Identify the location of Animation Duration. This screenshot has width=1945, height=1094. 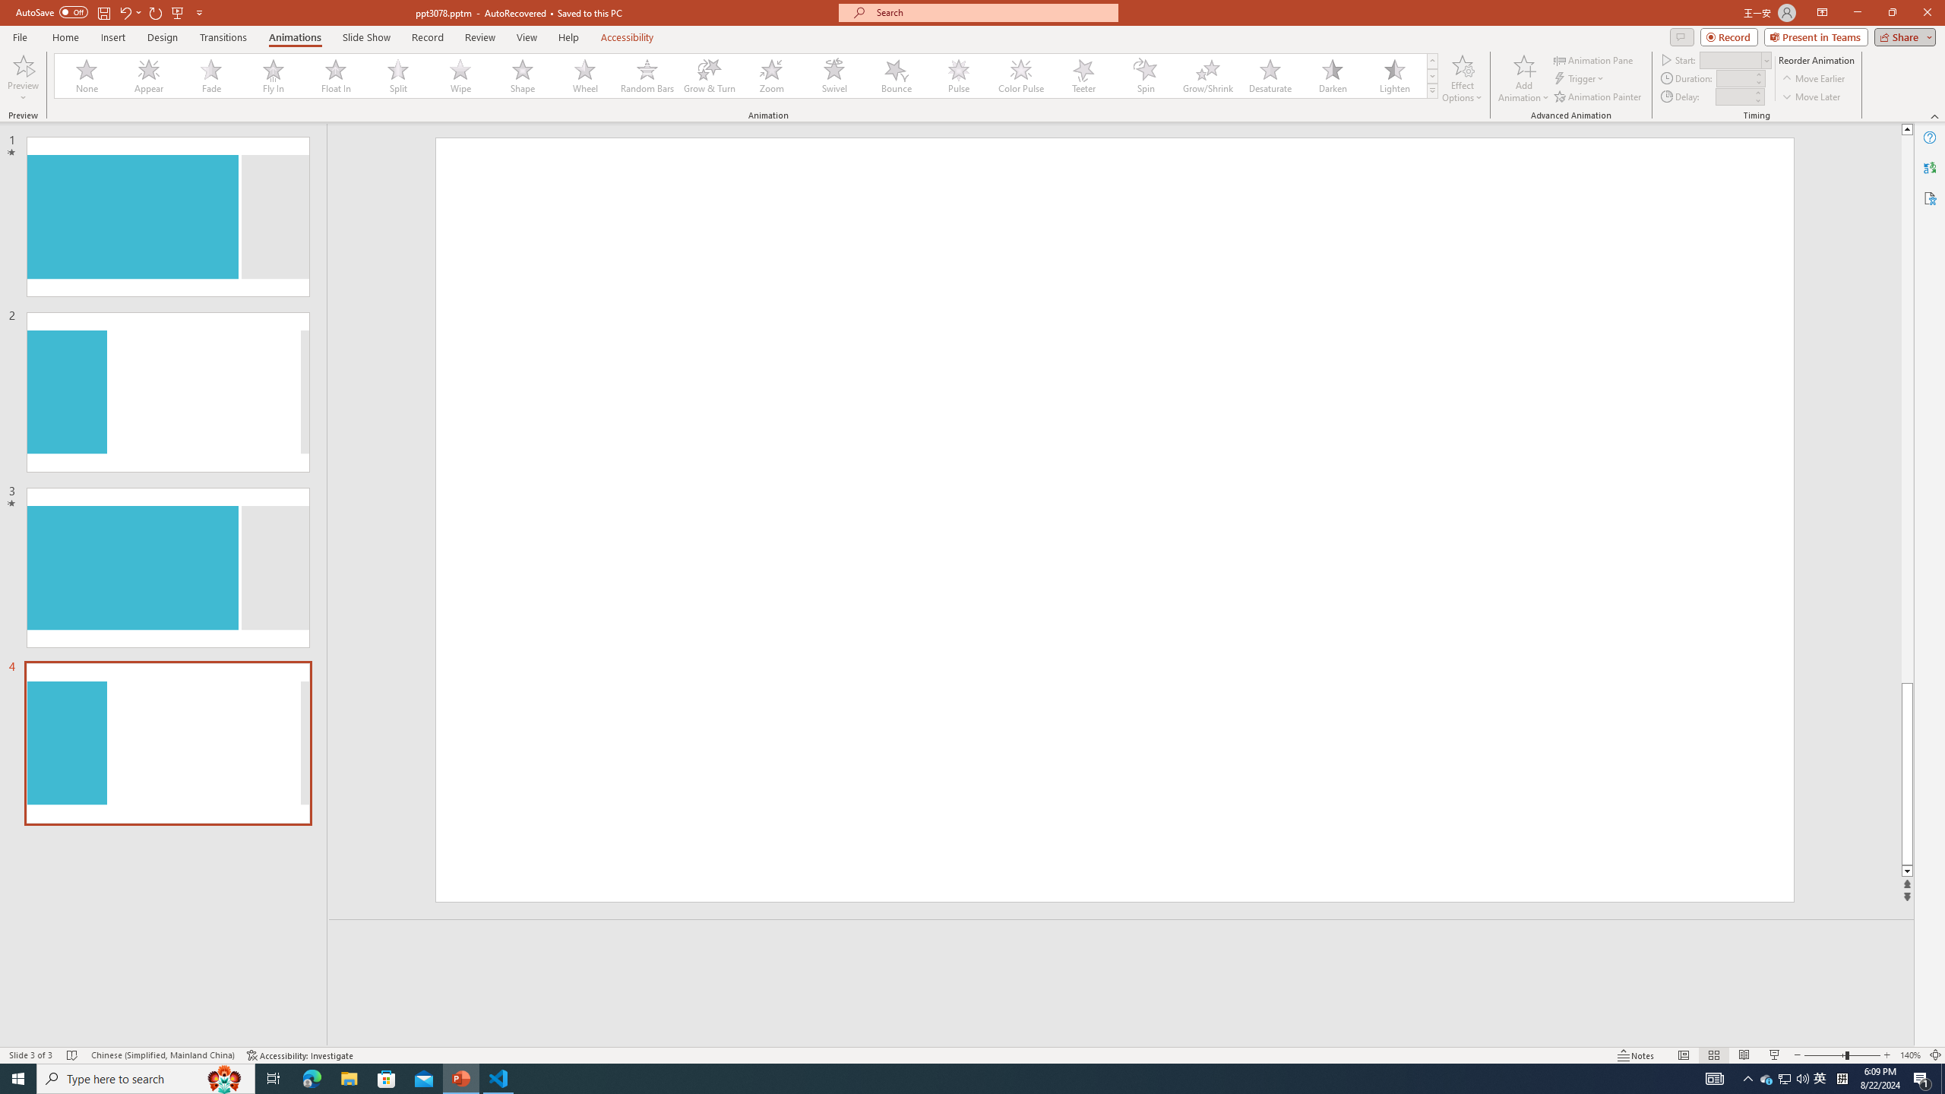
(1735, 77).